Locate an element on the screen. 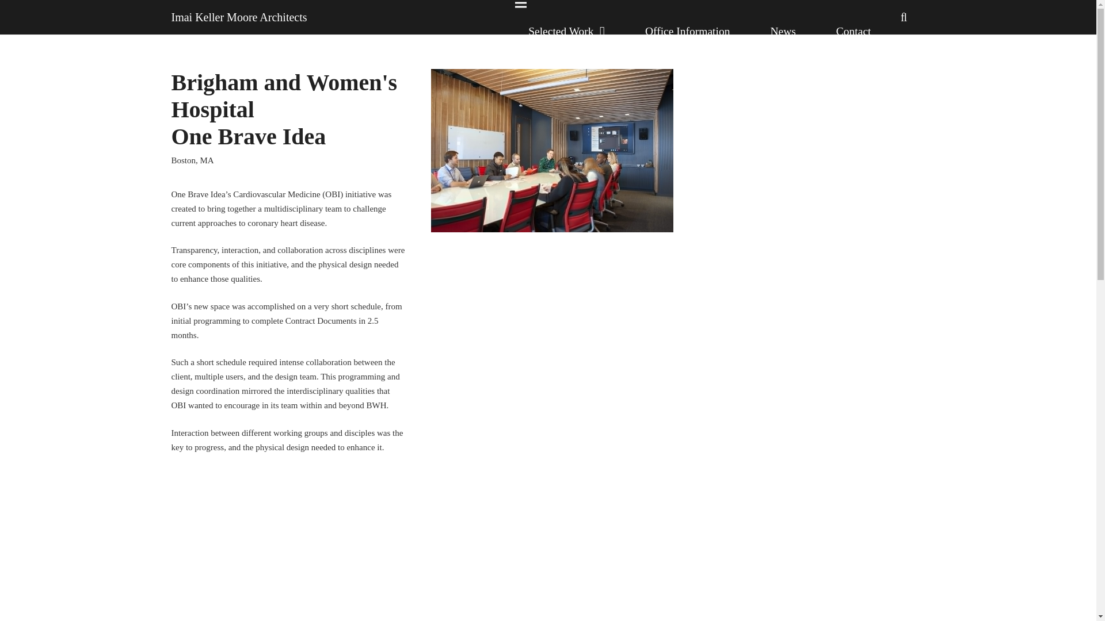 This screenshot has width=1105, height=621. Office Information is located at coordinates (687, 31).